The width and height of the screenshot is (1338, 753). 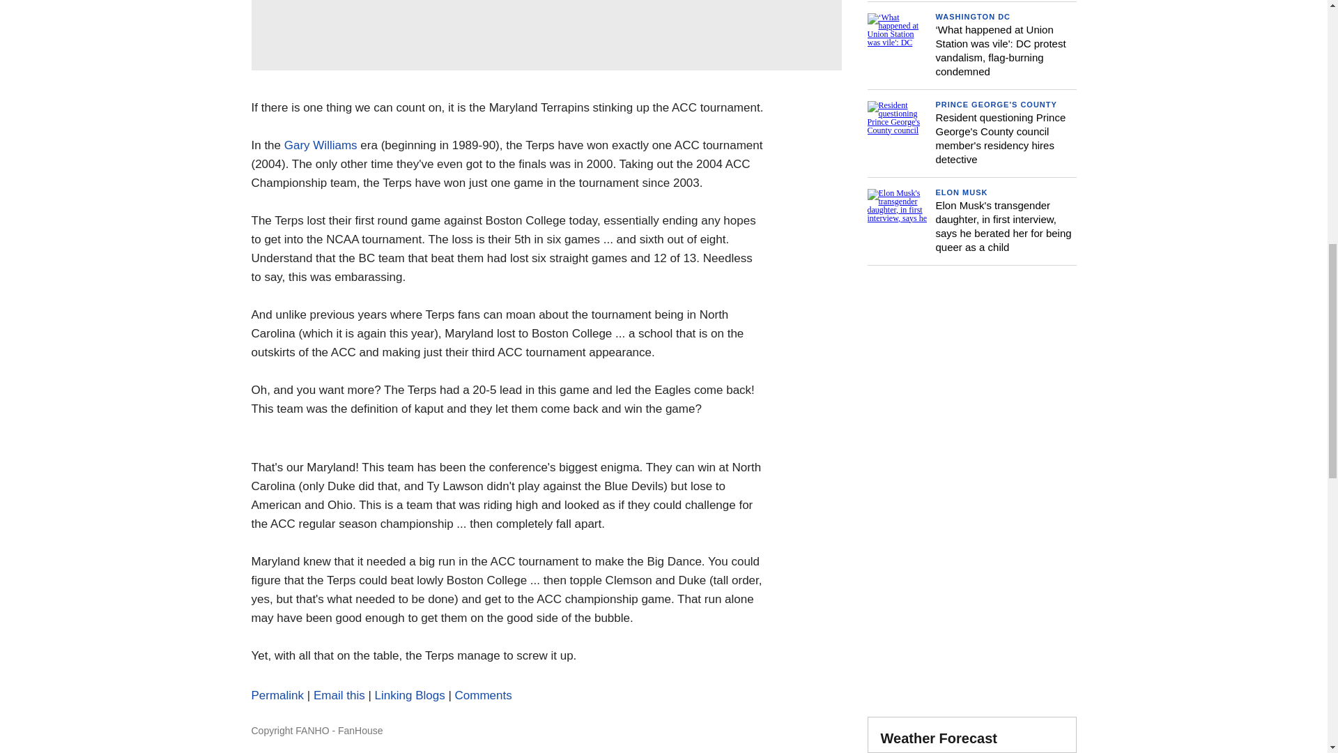 I want to click on Email this, so click(x=339, y=695).